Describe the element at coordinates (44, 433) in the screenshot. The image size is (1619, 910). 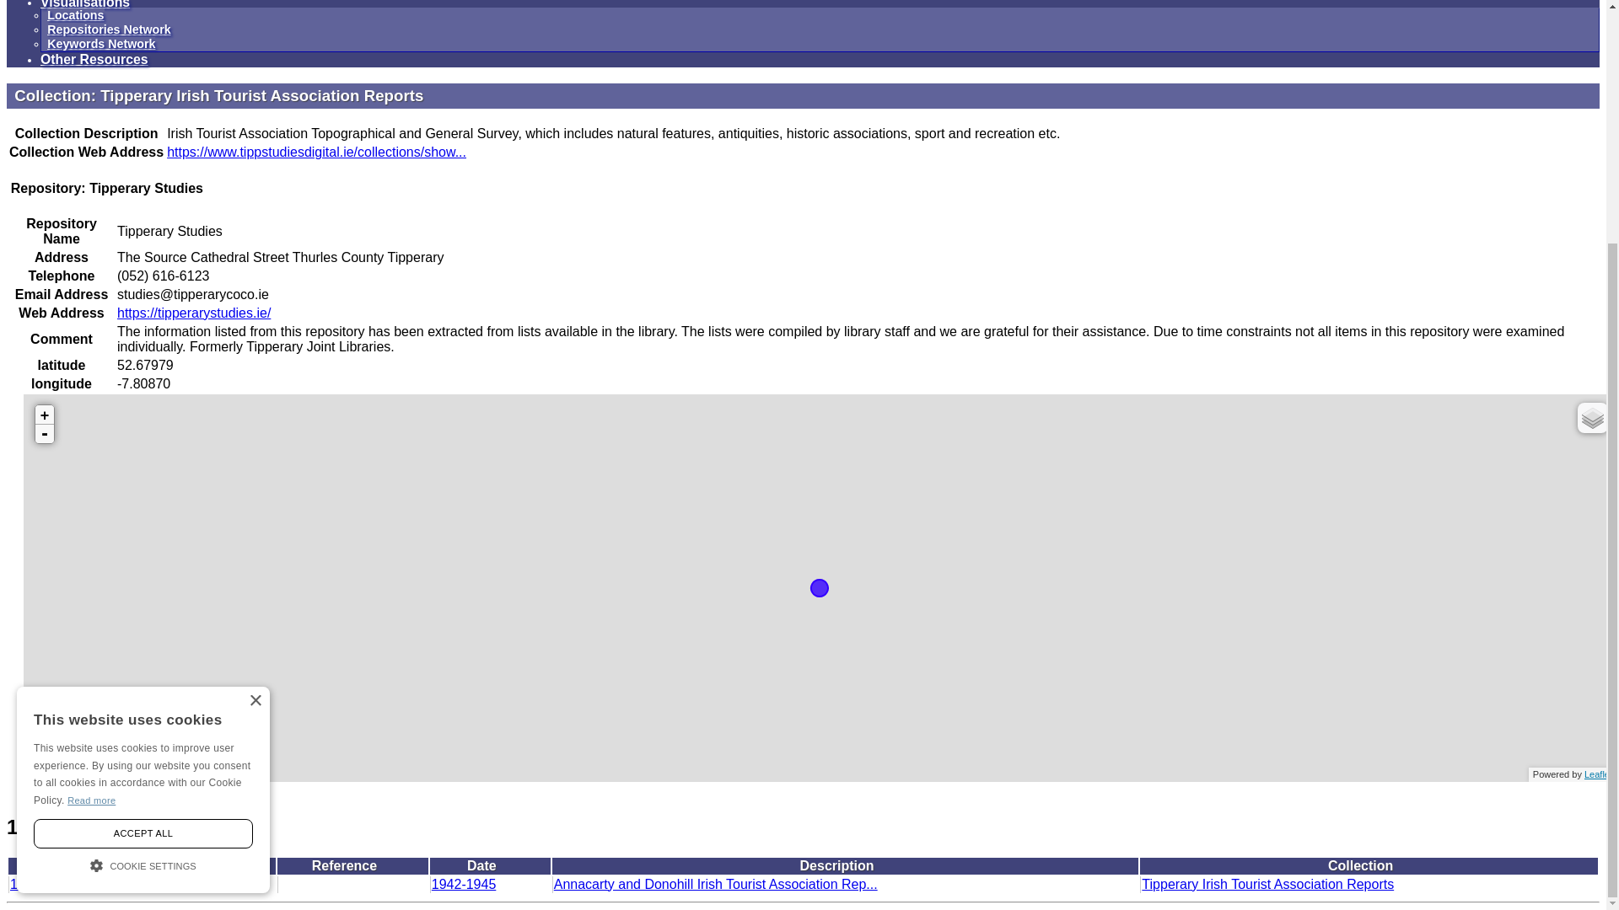
I see `Zoom out` at that location.